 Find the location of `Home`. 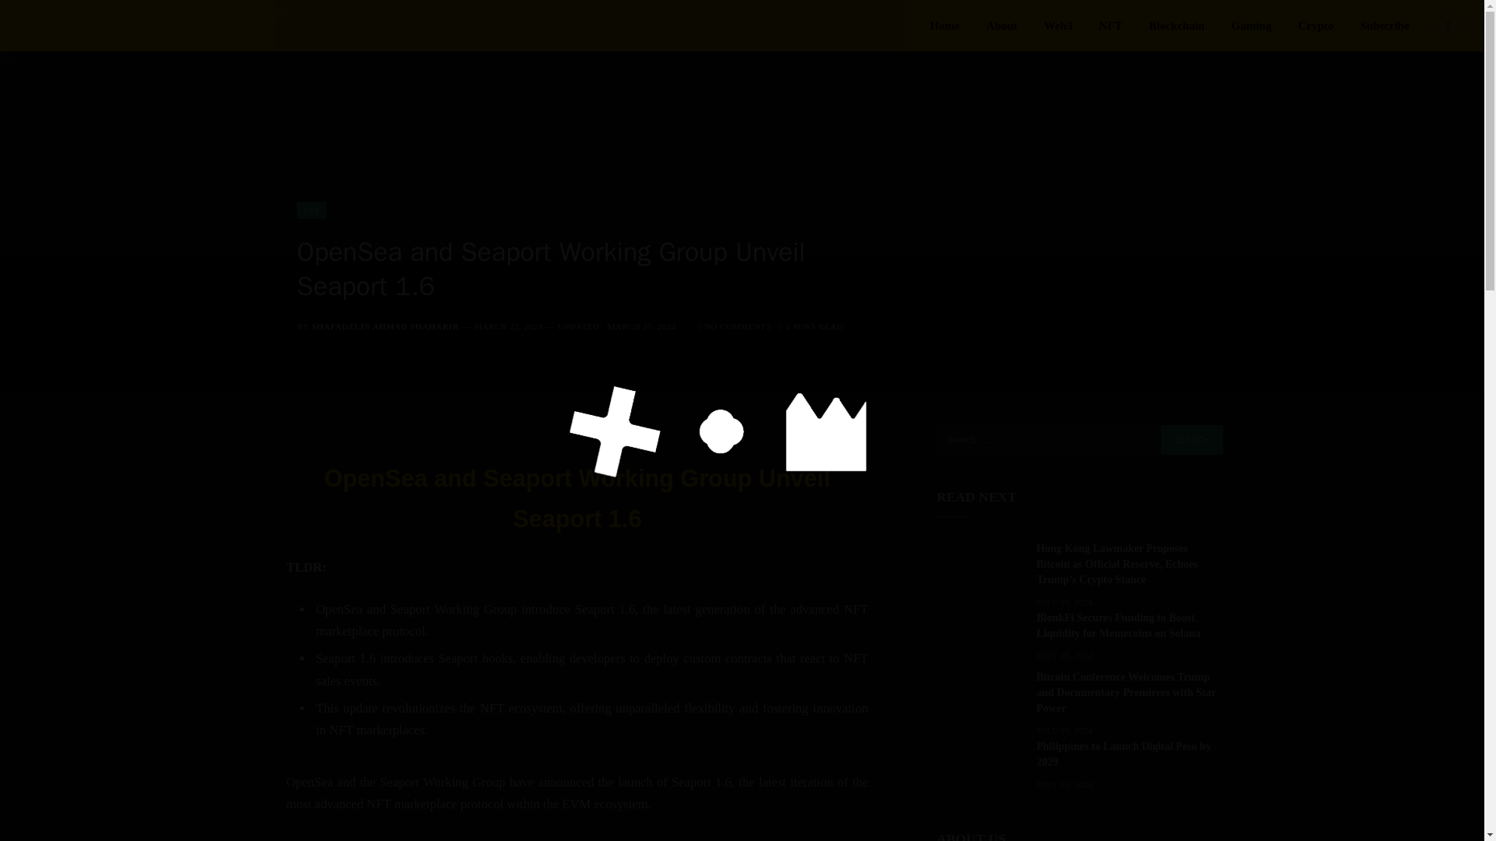

Home is located at coordinates (944, 25).